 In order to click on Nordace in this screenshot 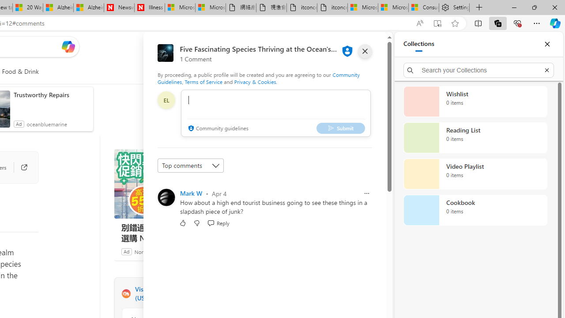, I will do `click(144, 251)`.